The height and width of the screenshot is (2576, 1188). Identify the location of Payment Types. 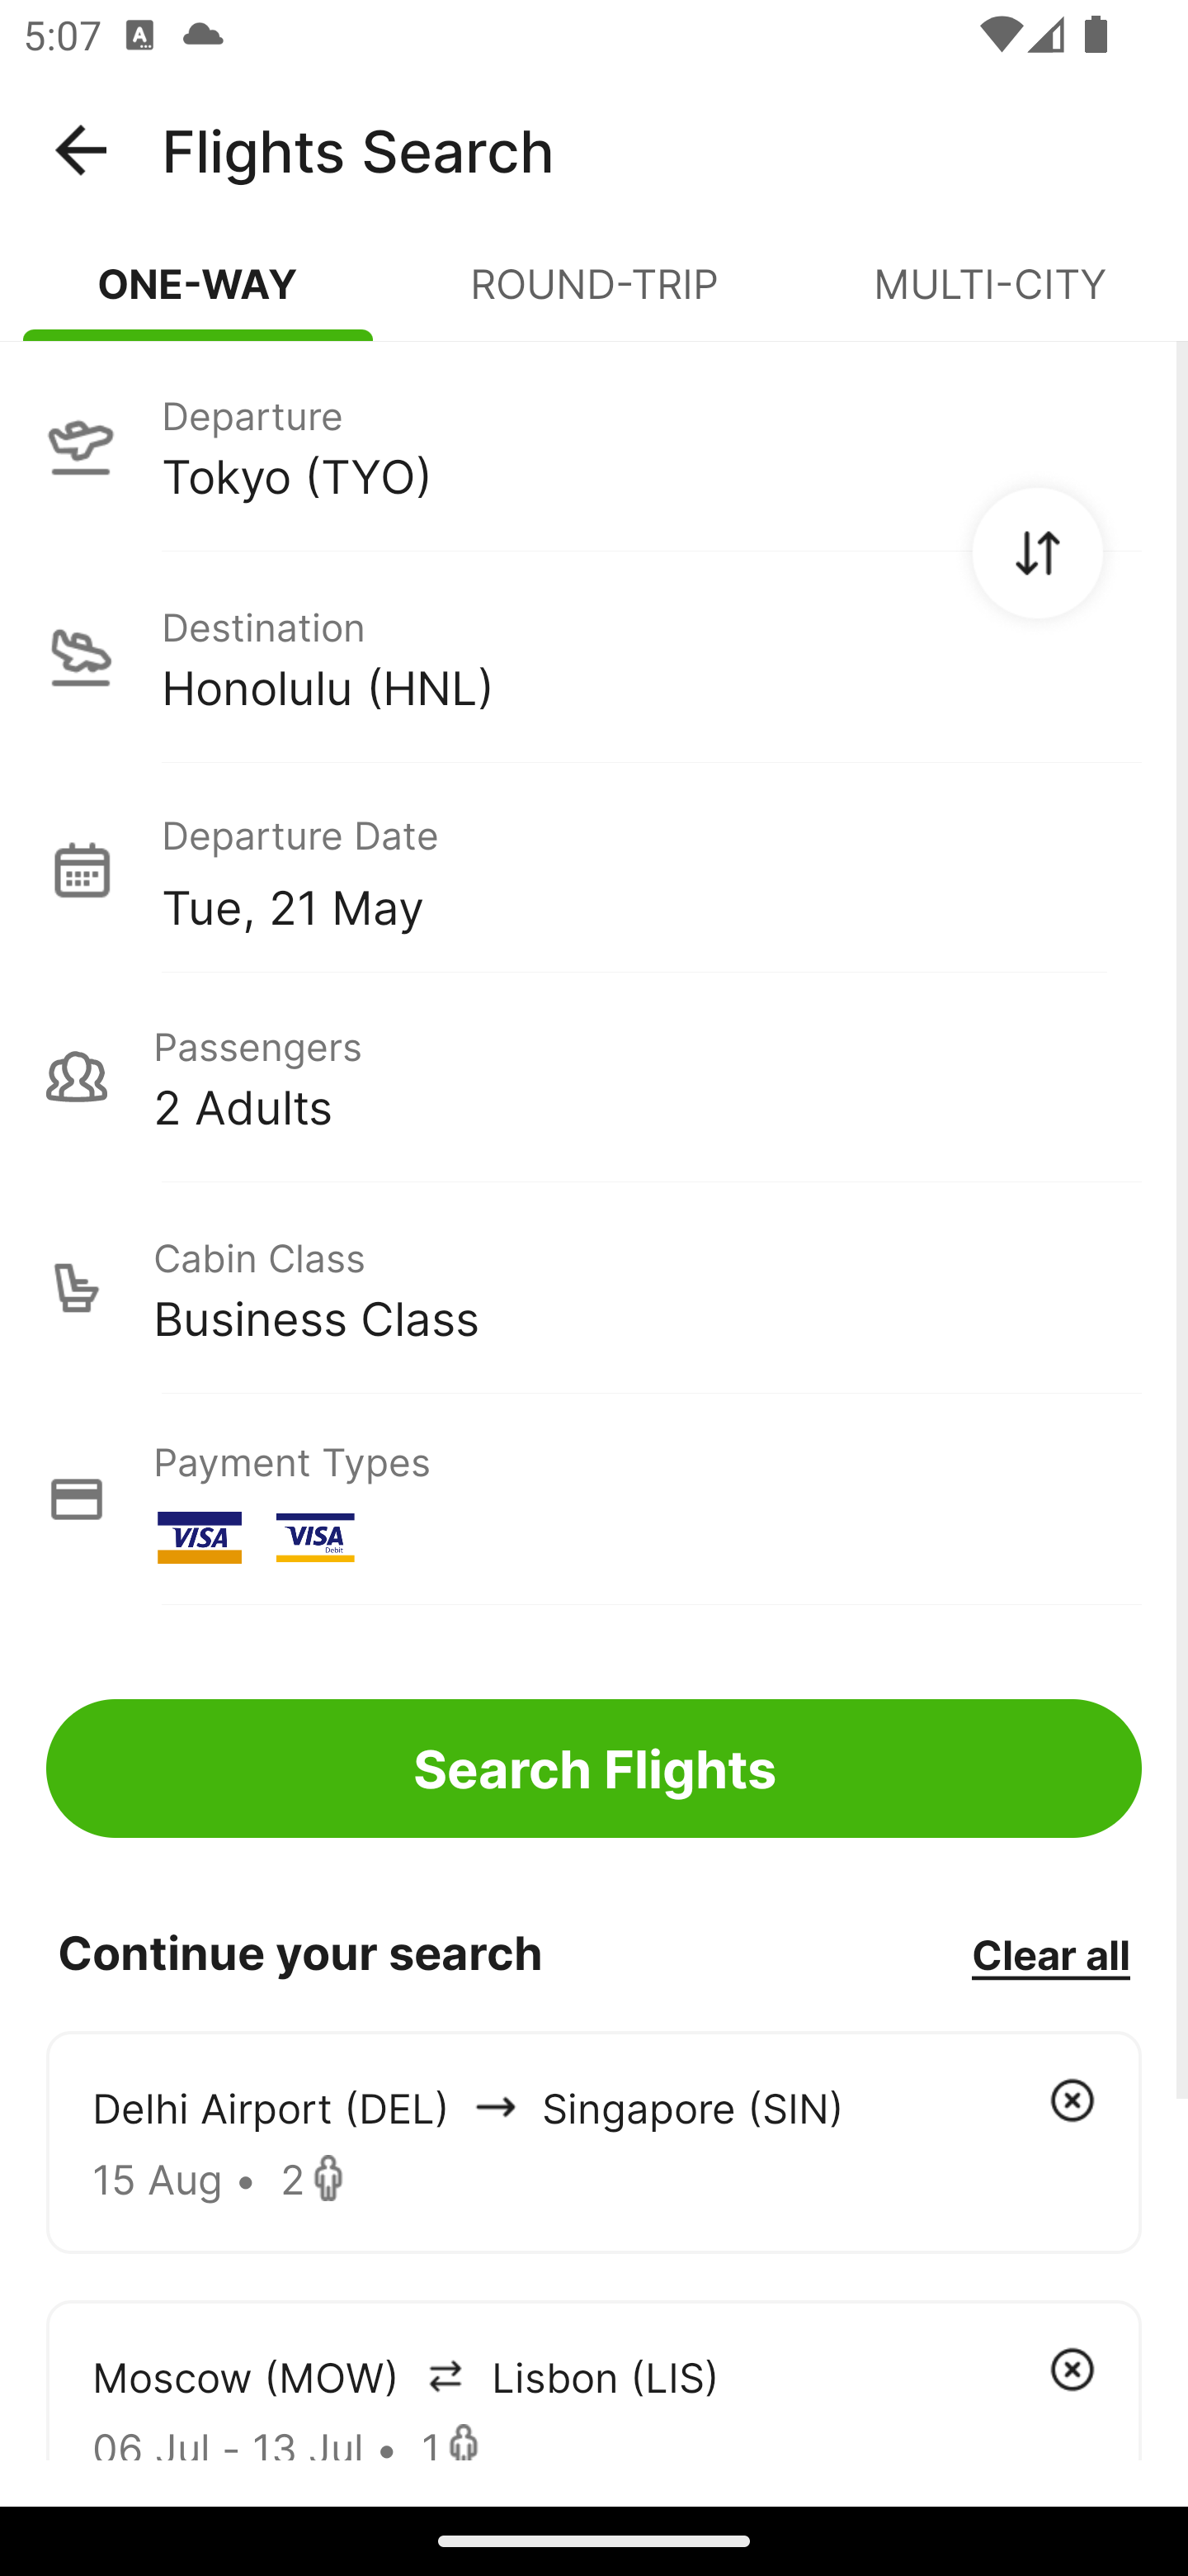
(594, 1499).